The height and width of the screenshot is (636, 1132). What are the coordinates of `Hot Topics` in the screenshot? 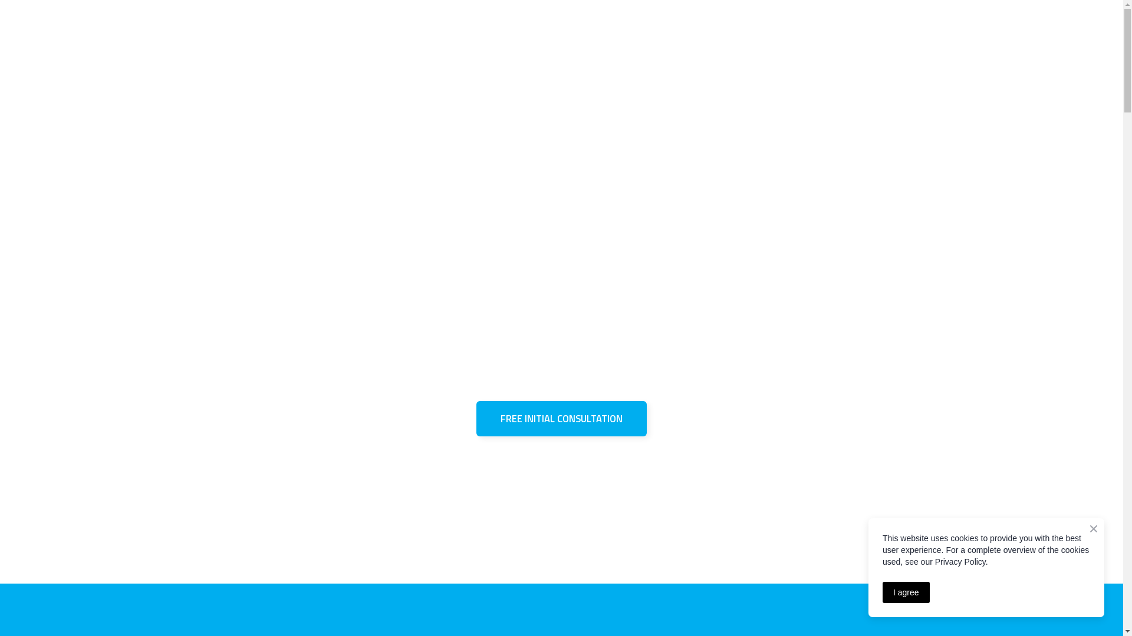 It's located at (639, 89).